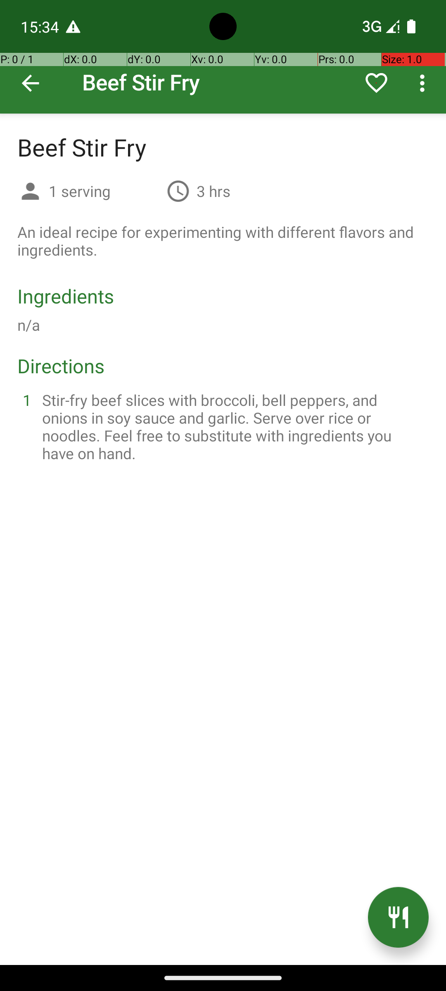 Image resolution: width=446 pixels, height=991 pixels. What do you see at coordinates (233, 427) in the screenshot?
I see `Stir-fry beef slices with broccoli, bell peppers, and onions in soy sauce and garlic. Serve over rice or noodles. Feel free to substitute with ingredients you have on hand.` at bounding box center [233, 427].